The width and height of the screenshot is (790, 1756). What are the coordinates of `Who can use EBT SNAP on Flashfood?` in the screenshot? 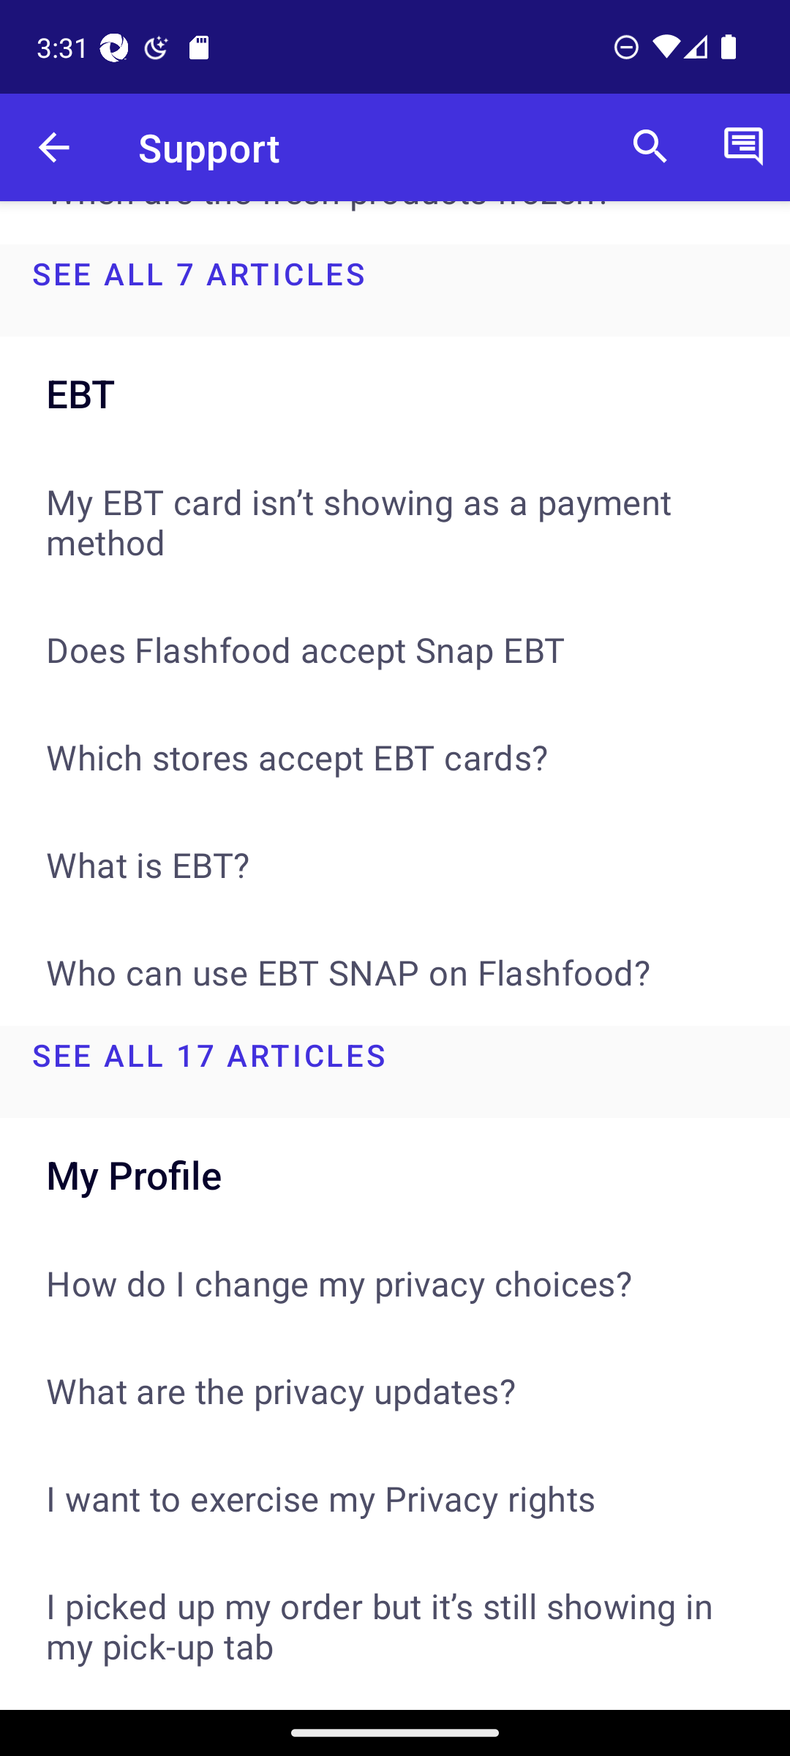 It's located at (395, 972).